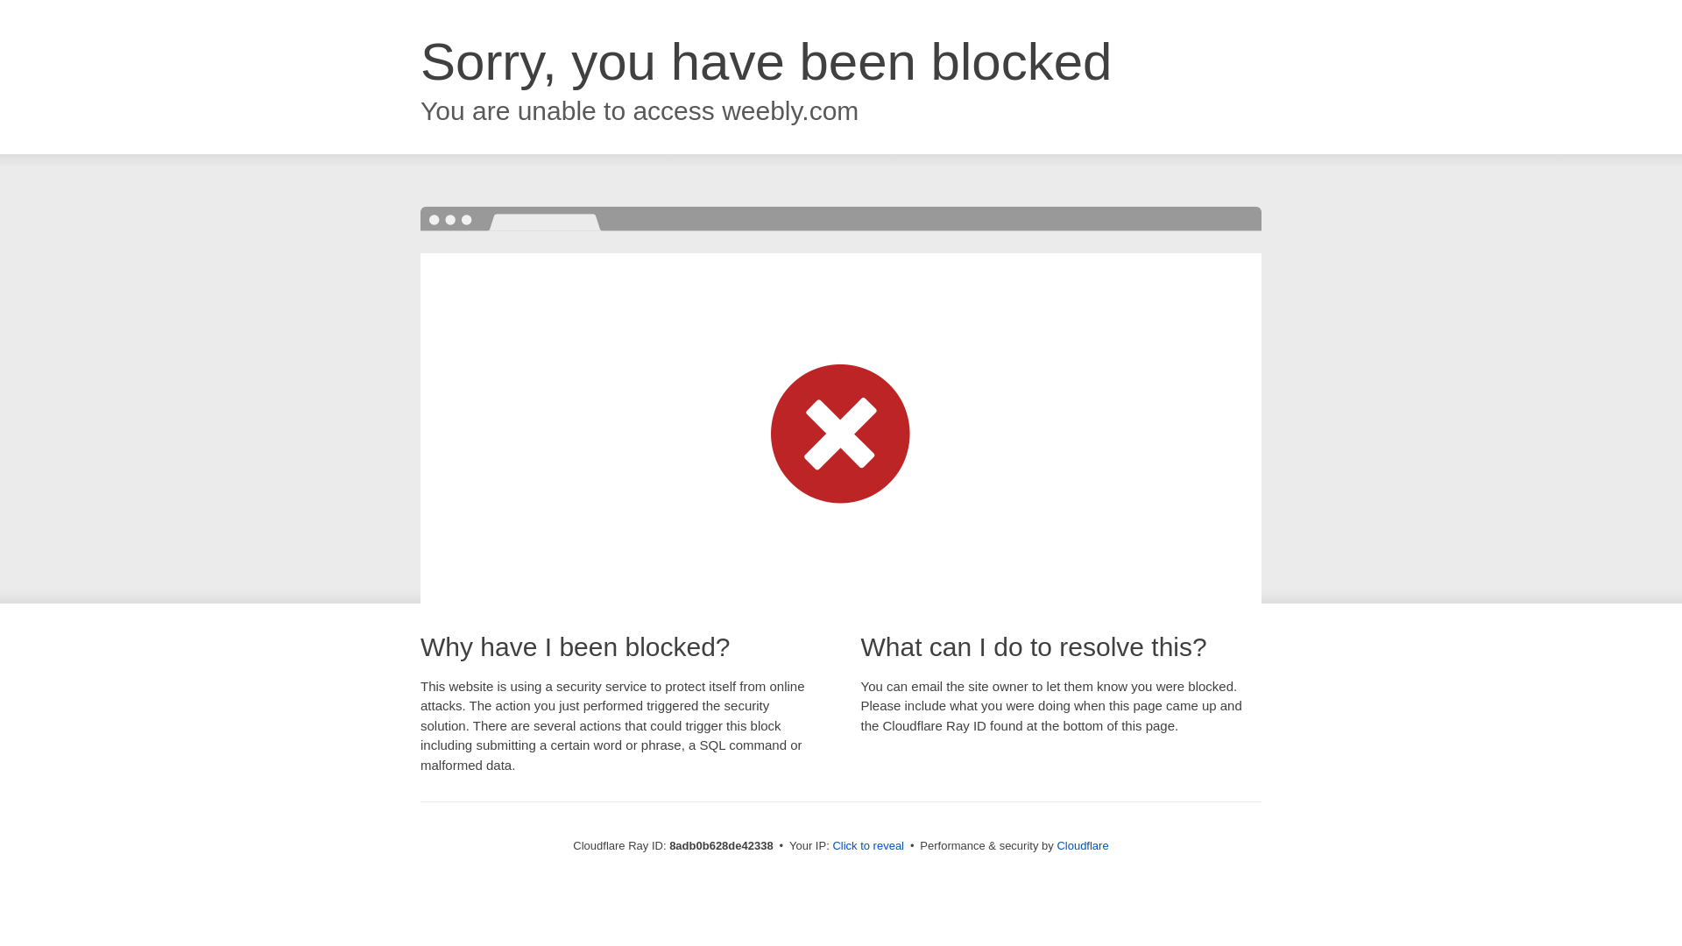 Image resolution: width=1682 pixels, height=946 pixels. What do you see at coordinates (868, 846) in the screenshot?
I see `Click to reveal` at bounding box center [868, 846].